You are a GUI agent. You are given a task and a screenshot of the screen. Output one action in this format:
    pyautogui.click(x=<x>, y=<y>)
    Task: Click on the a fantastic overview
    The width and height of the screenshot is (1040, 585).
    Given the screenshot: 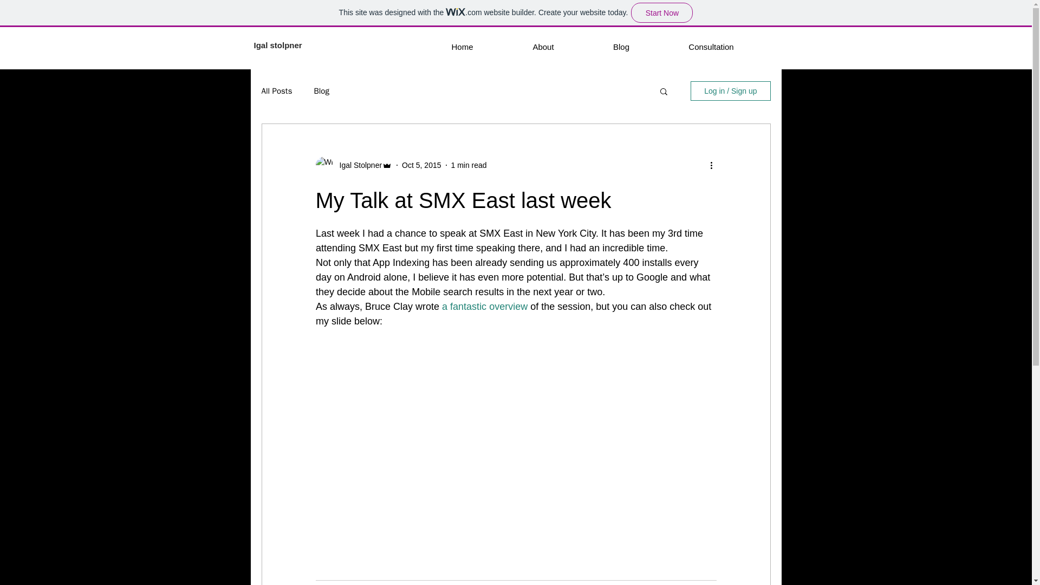 What is the action you would take?
    pyautogui.click(x=484, y=307)
    